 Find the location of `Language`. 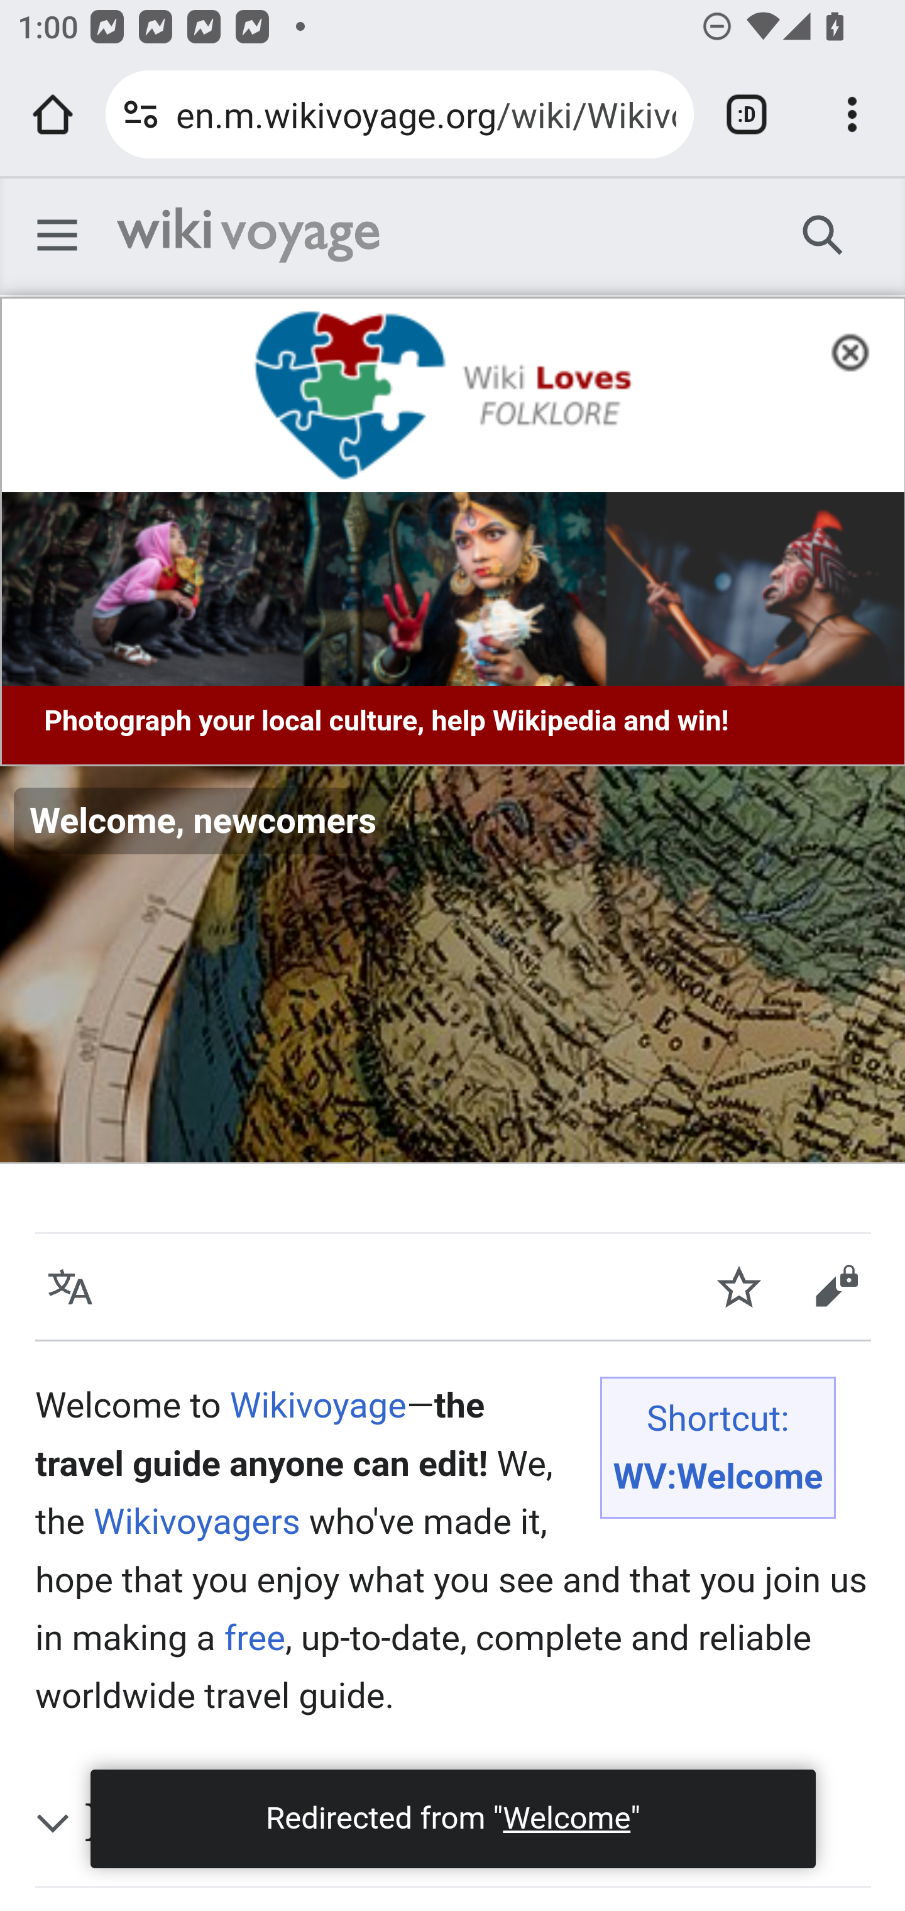

Language is located at coordinates (70, 1287).